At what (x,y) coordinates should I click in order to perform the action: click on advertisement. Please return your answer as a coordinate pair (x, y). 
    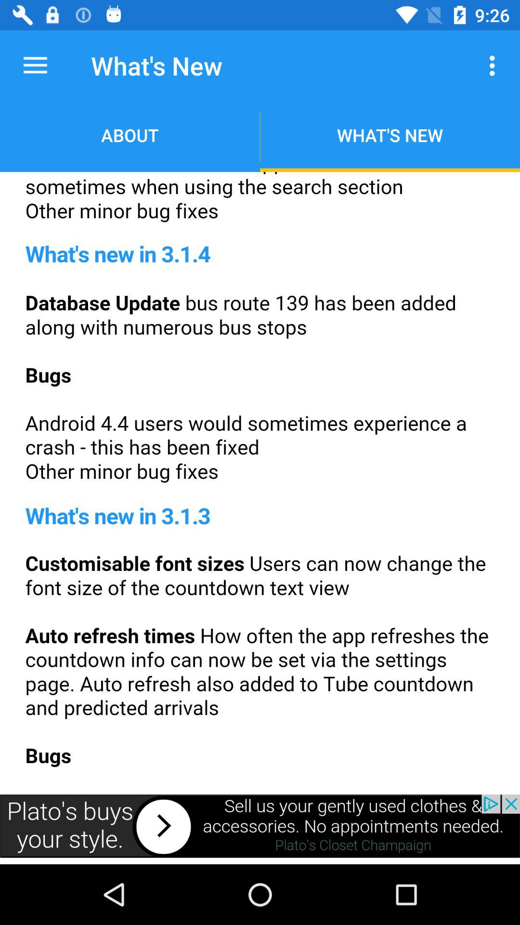
    Looking at the image, I should click on (260, 826).